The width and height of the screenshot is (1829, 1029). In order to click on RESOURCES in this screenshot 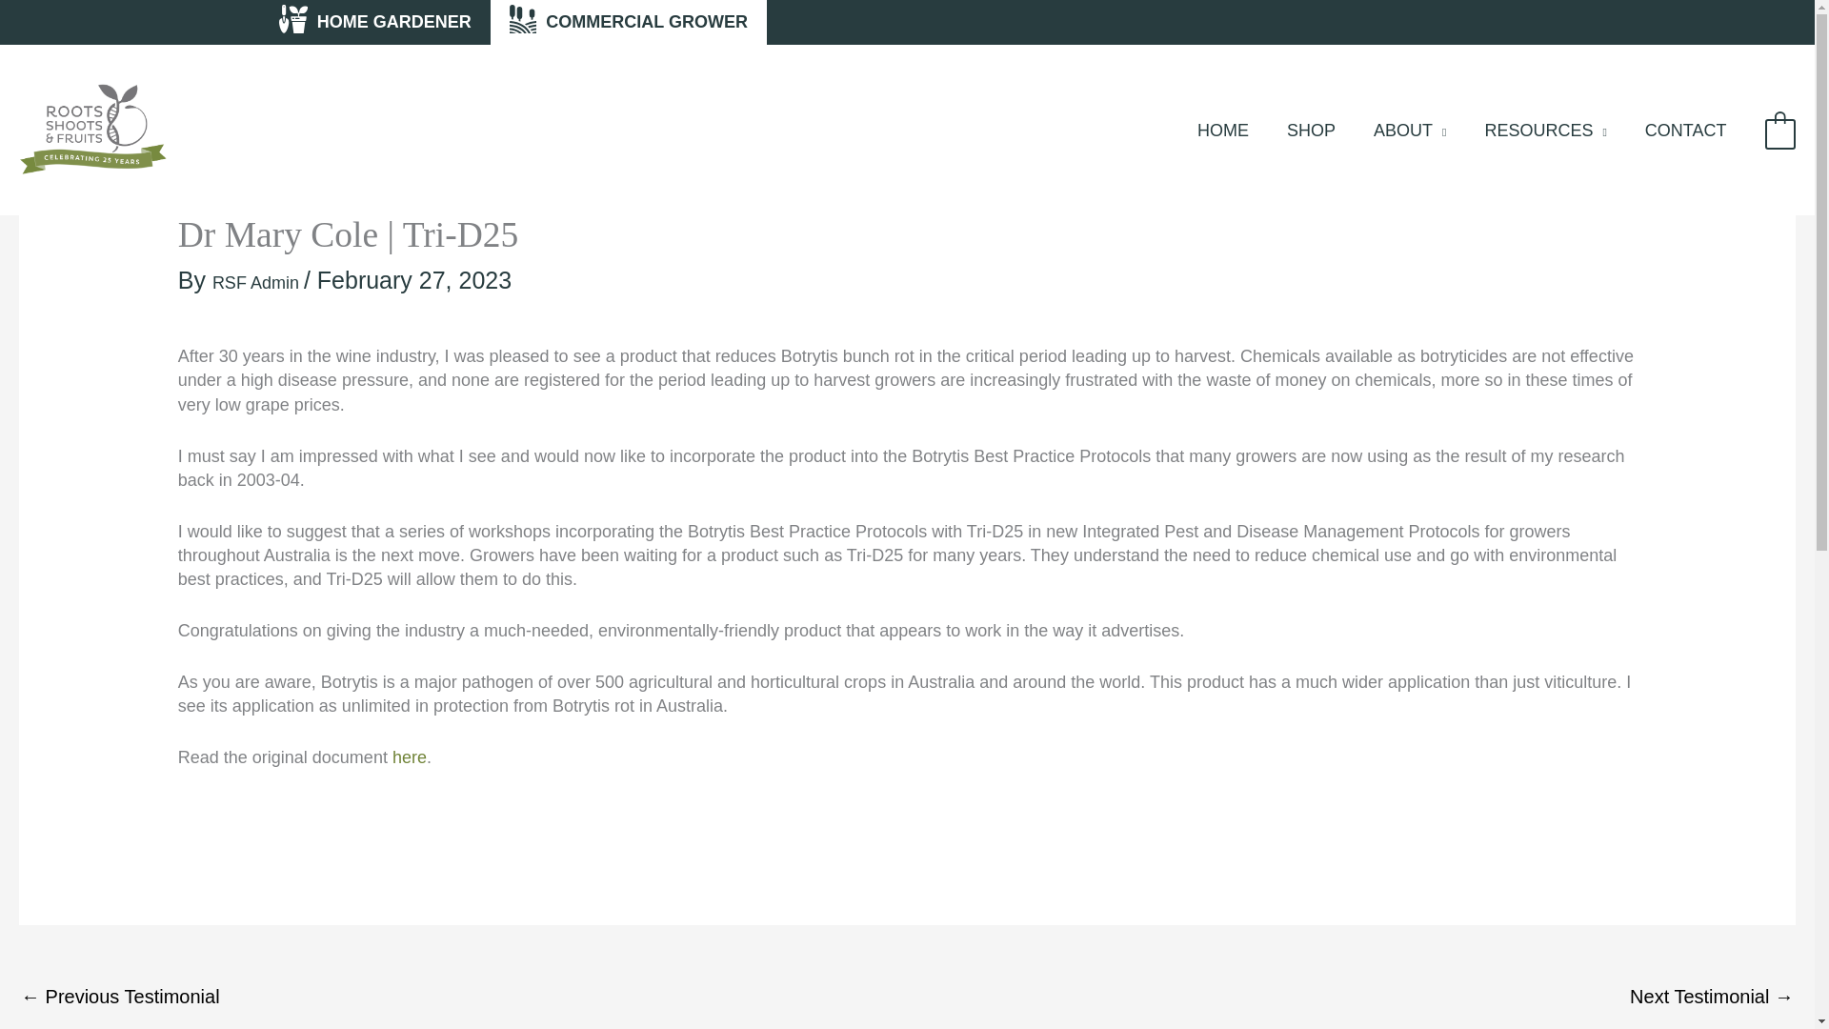, I will do `click(1545, 131)`.